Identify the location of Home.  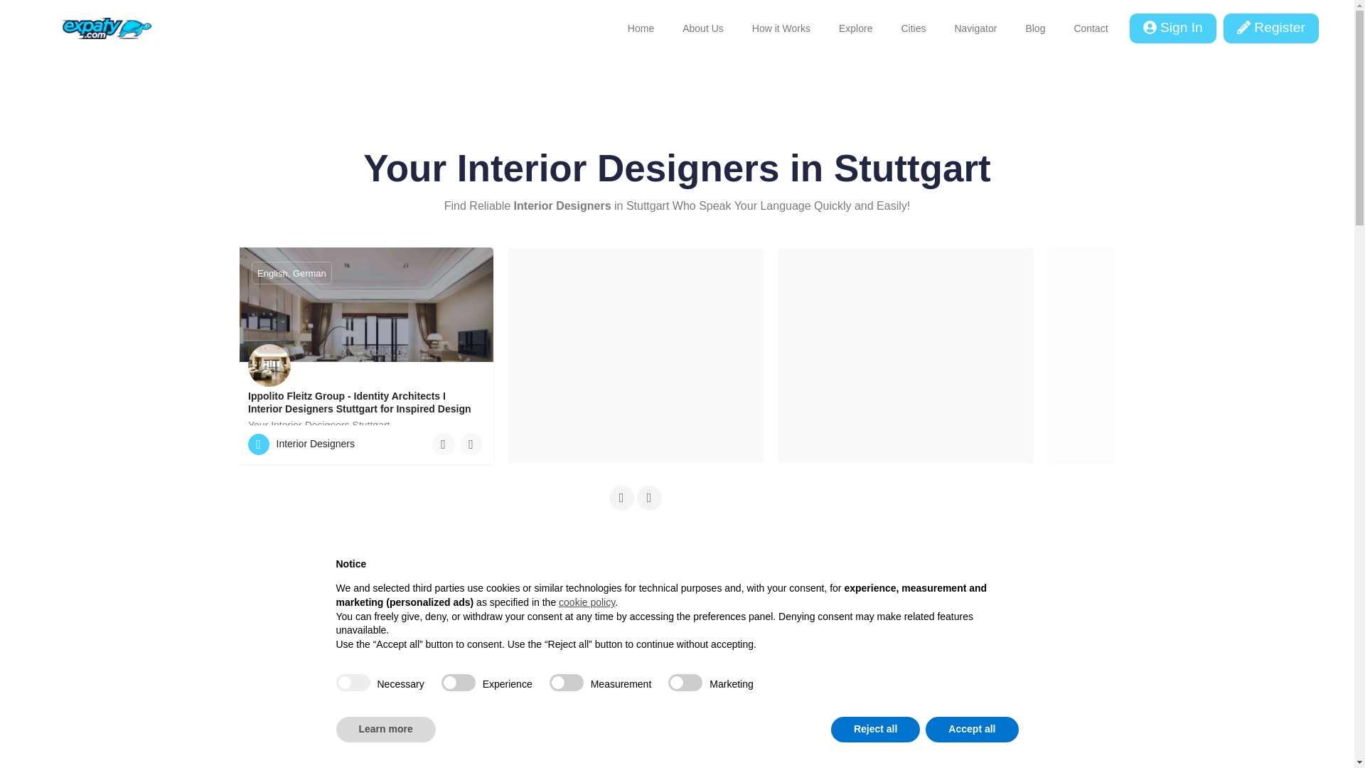
(641, 28).